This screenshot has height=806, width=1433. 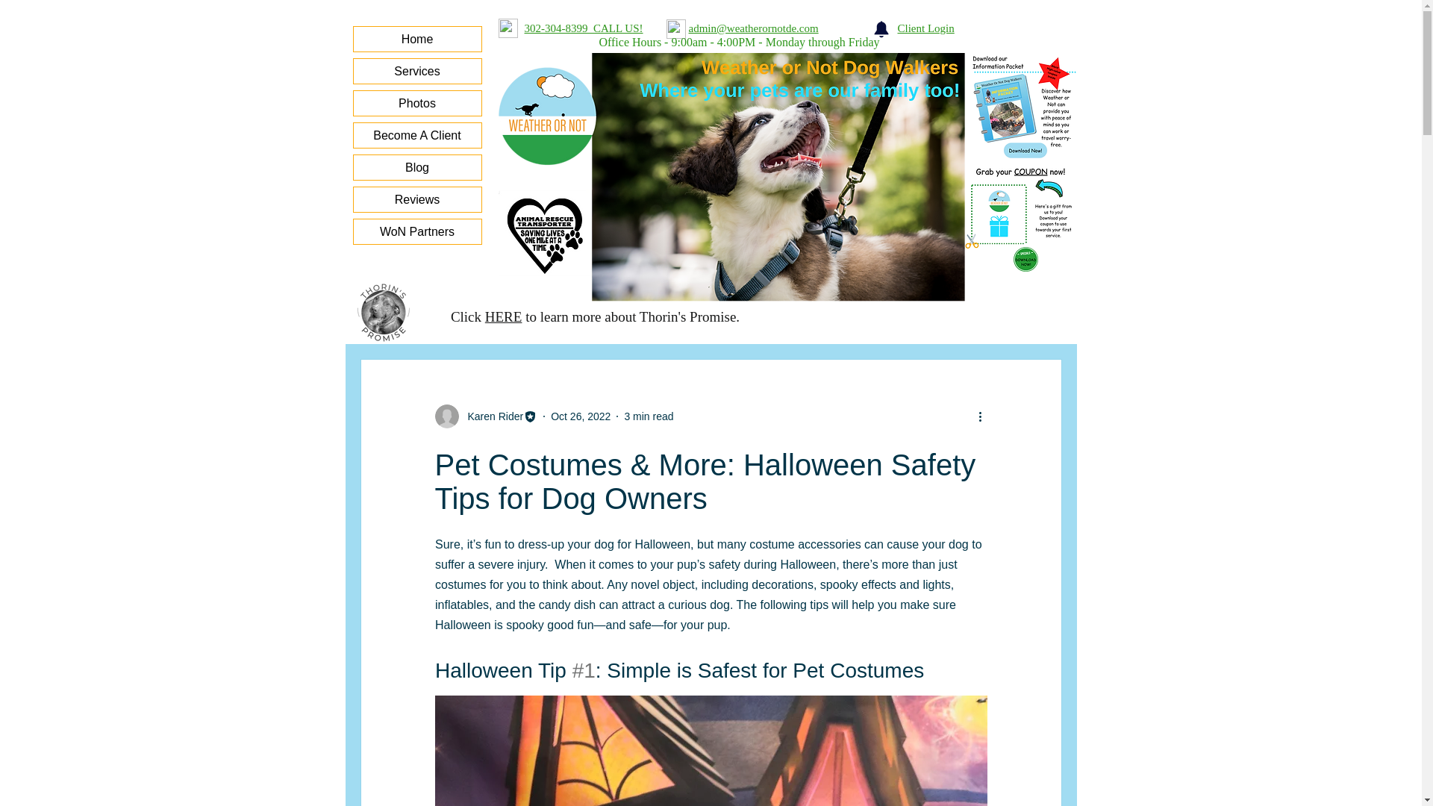 I want to click on Reviews, so click(x=418, y=199).